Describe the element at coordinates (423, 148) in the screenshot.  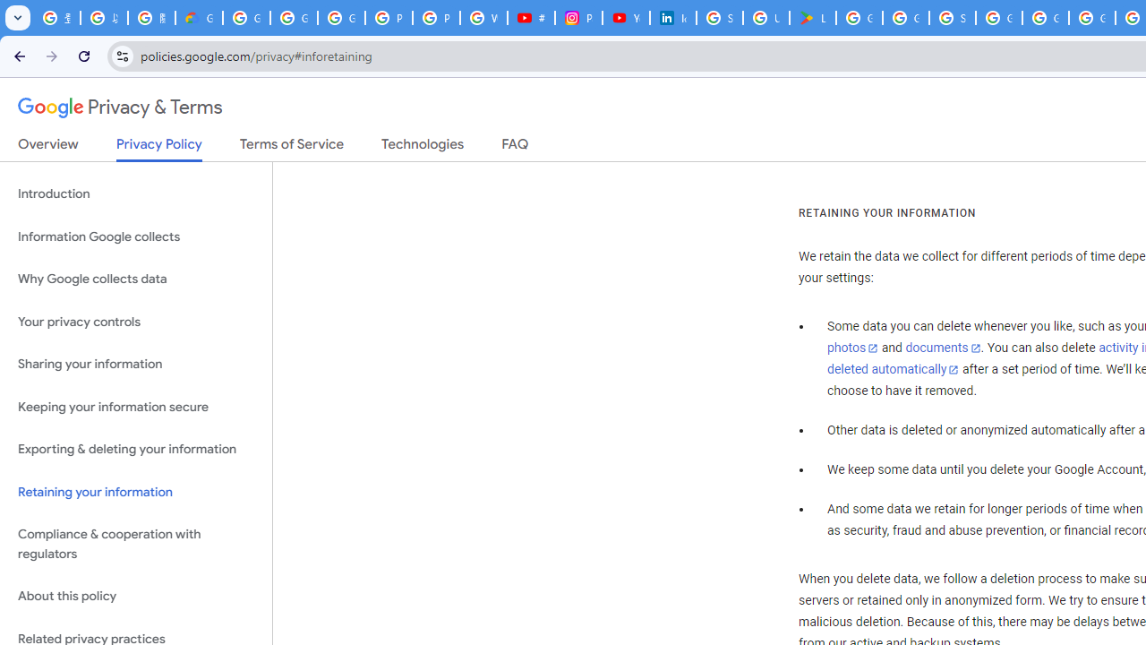
I see `Technologies` at that location.